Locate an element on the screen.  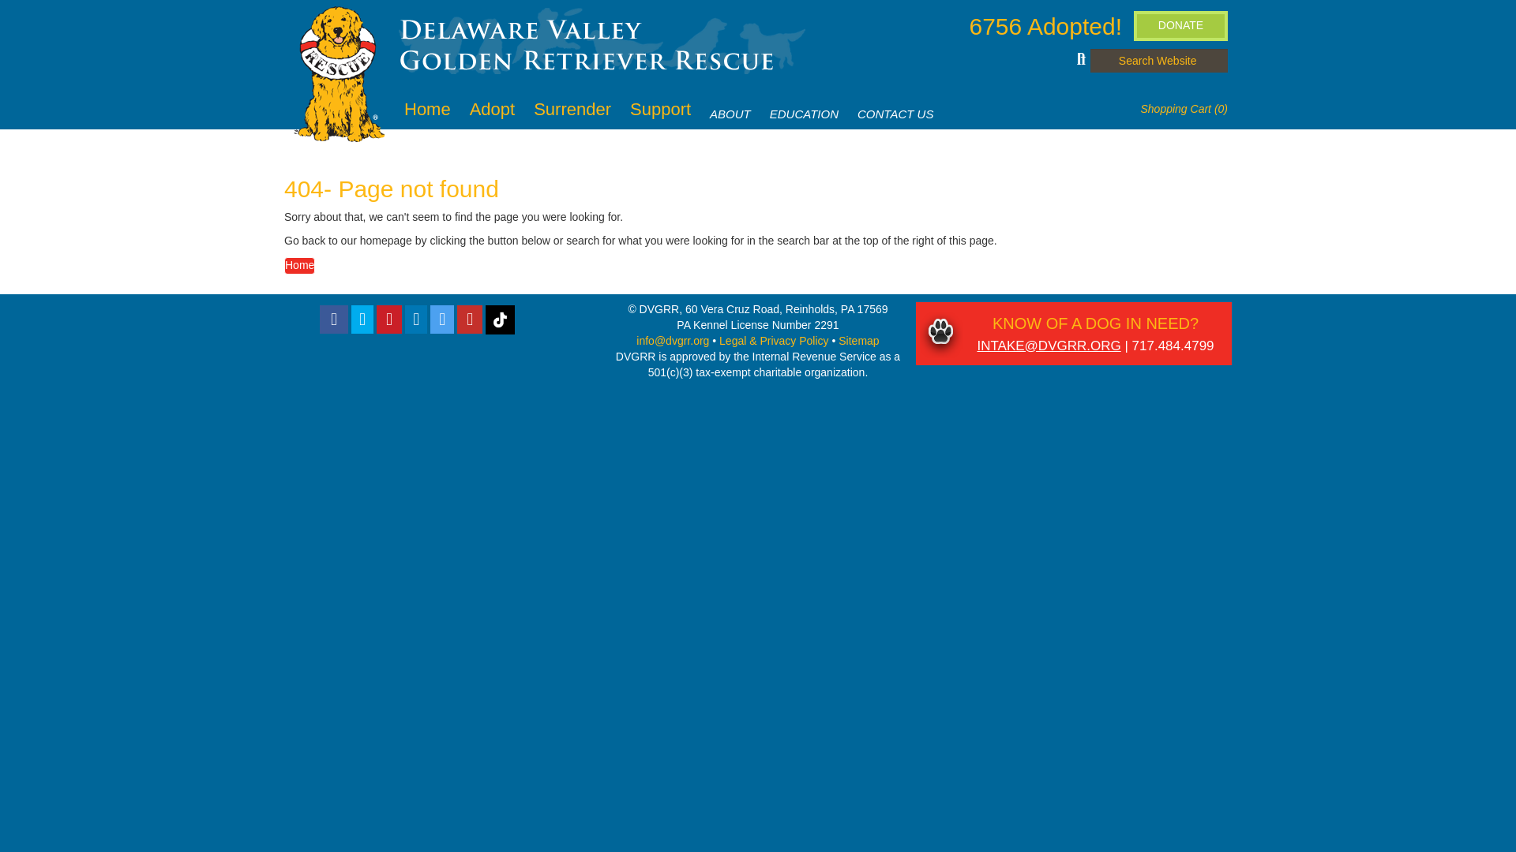
Delaware Valley Golden Retriever Rescue is located at coordinates (587, 45).